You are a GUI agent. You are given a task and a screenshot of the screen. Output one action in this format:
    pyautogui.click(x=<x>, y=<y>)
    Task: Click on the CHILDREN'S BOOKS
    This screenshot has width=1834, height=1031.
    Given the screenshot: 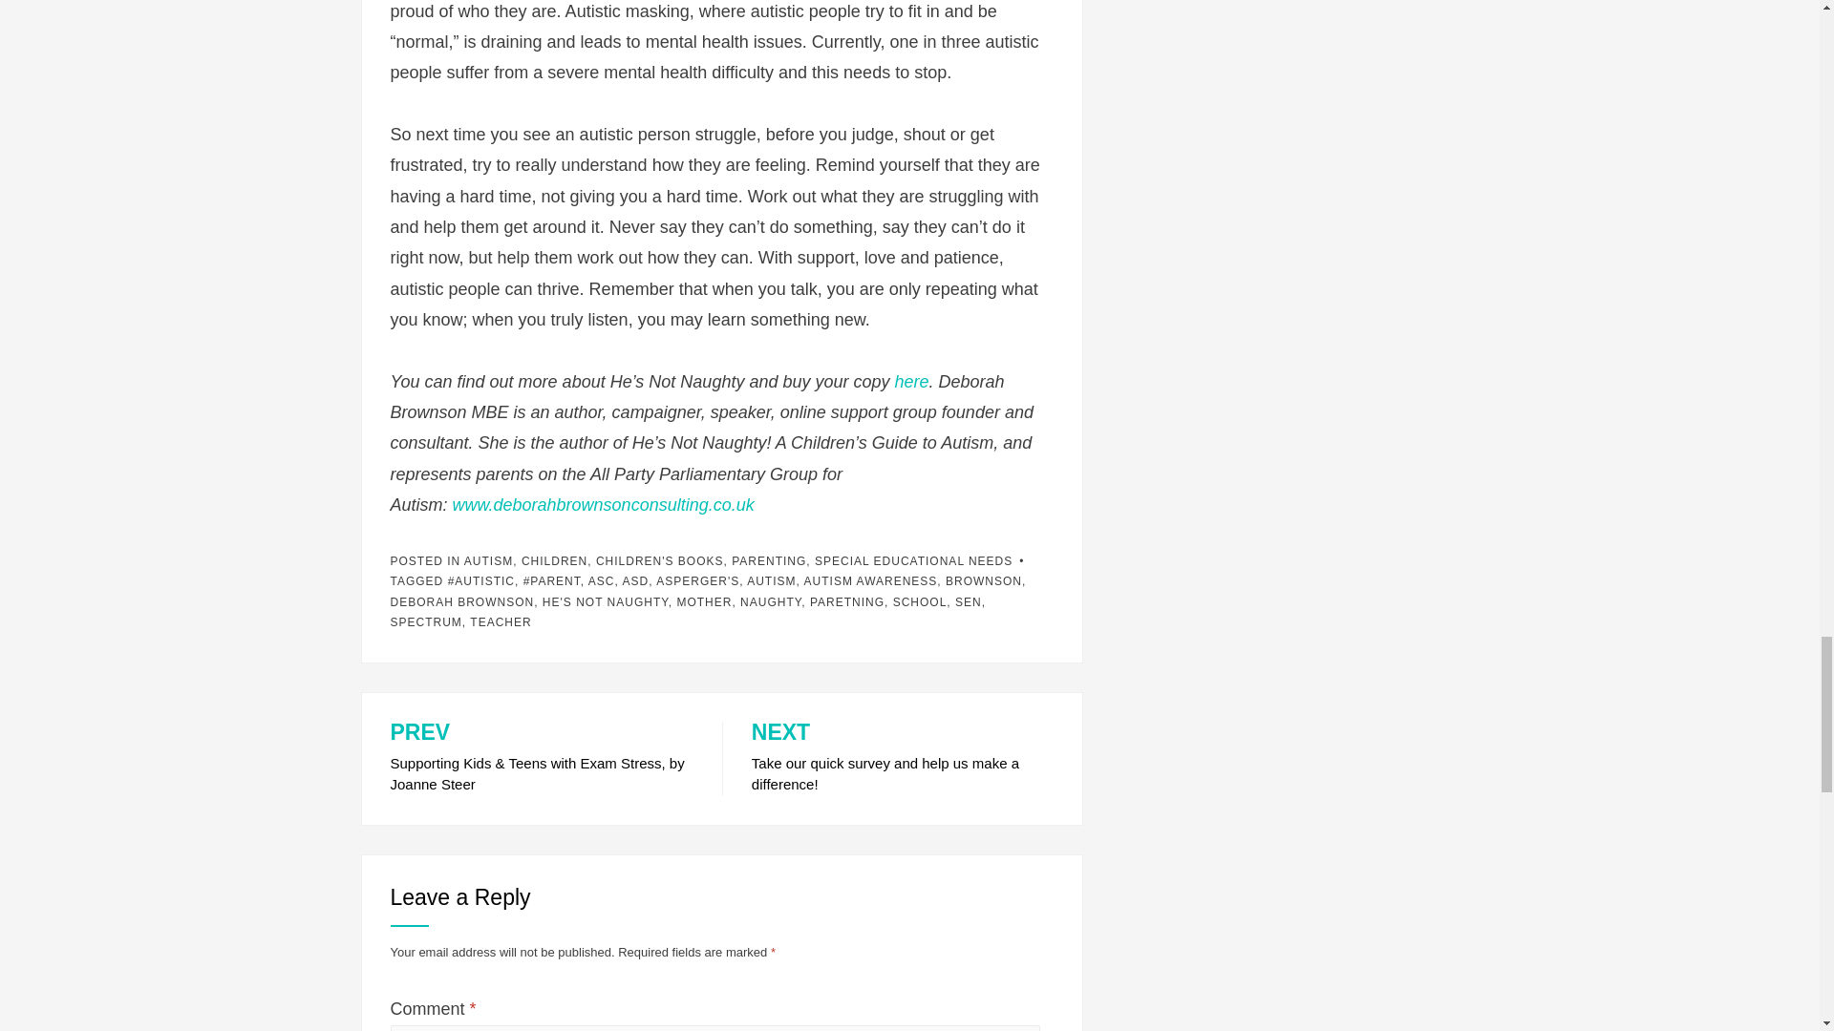 What is the action you would take?
    pyautogui.click(x=660, y=561)
    